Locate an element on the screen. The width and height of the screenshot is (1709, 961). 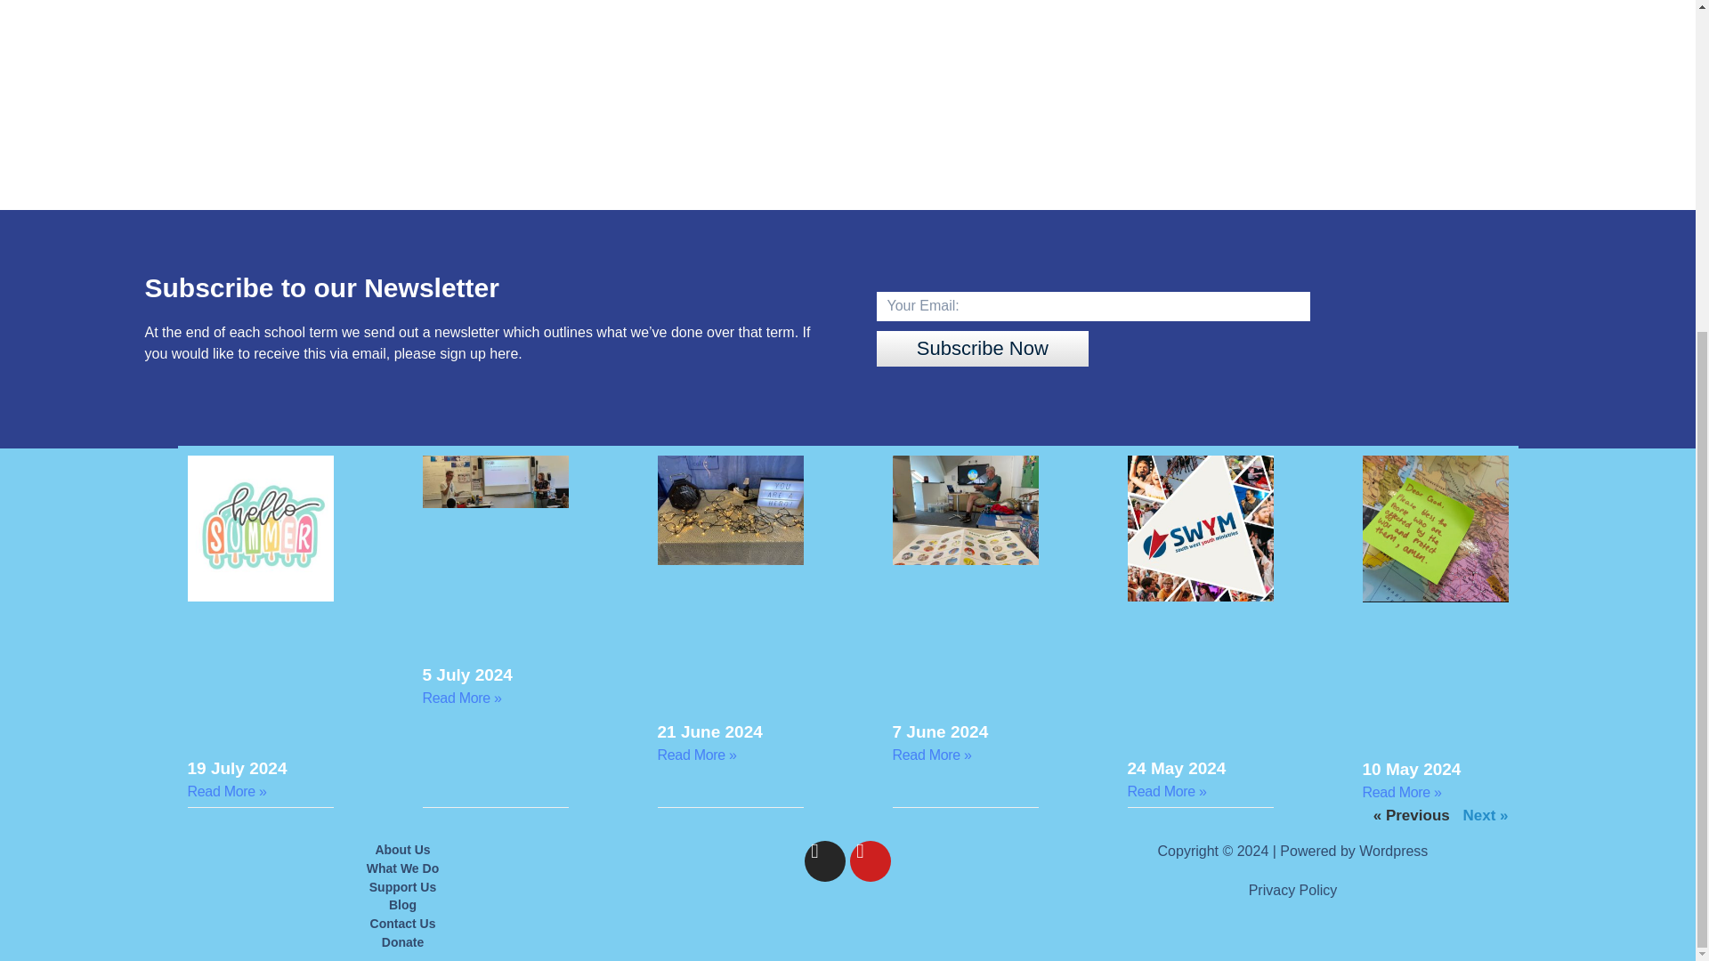
PACE Summer 2018 Puppets is located at coordinates (846, 65).